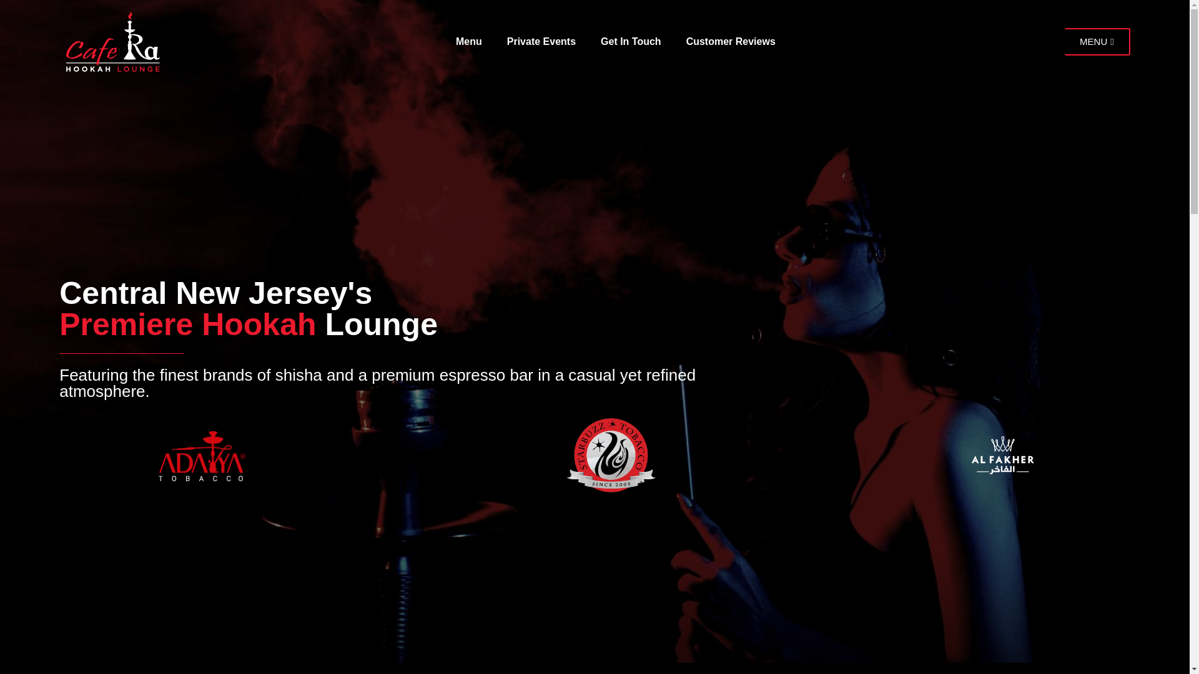 This screenshot has width=1199, height=674. Describe the element at coordinates (468, 41) in the screenshot. I see `Menu` at that location.